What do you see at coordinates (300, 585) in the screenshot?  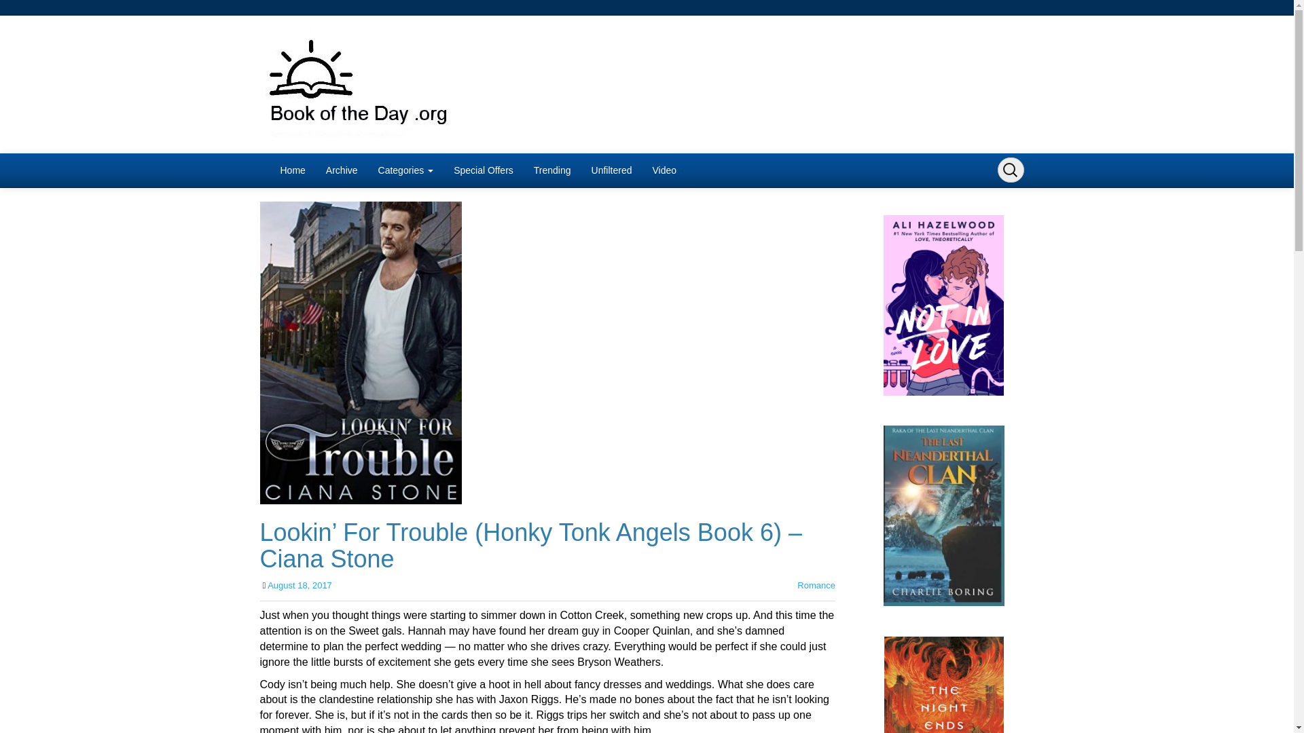 I see `12:03 am` at bounding box center [300, 585].